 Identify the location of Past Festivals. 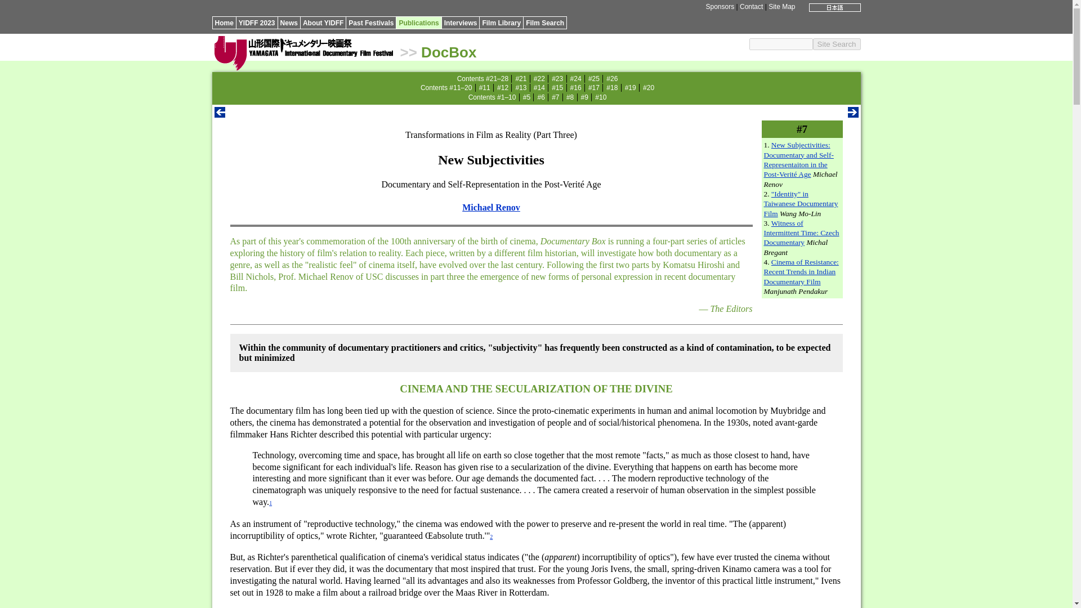
(370, 23).